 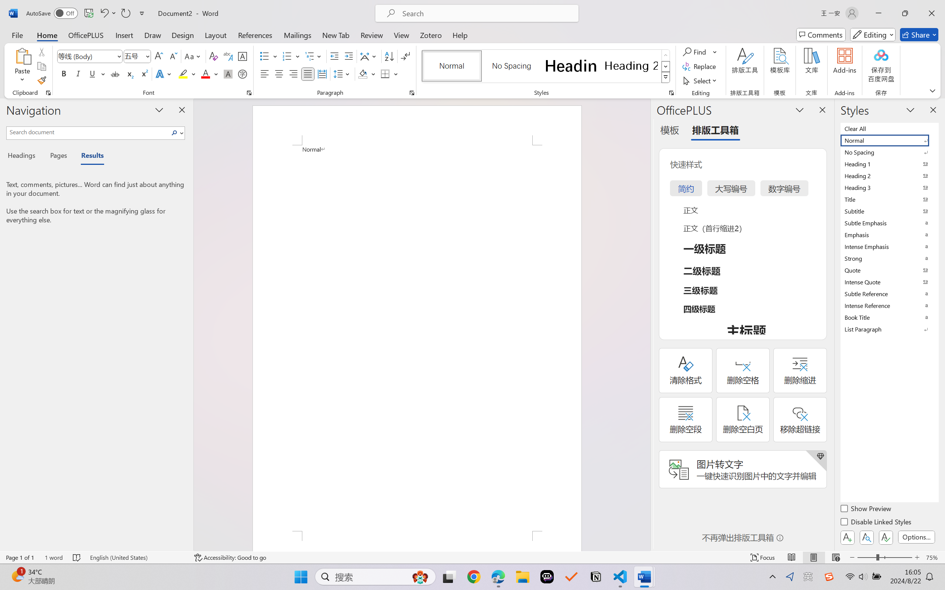 What do you see at coordinates (889, 258) in the screenshot?
I see `Strong` at bounding box center [889, 258].